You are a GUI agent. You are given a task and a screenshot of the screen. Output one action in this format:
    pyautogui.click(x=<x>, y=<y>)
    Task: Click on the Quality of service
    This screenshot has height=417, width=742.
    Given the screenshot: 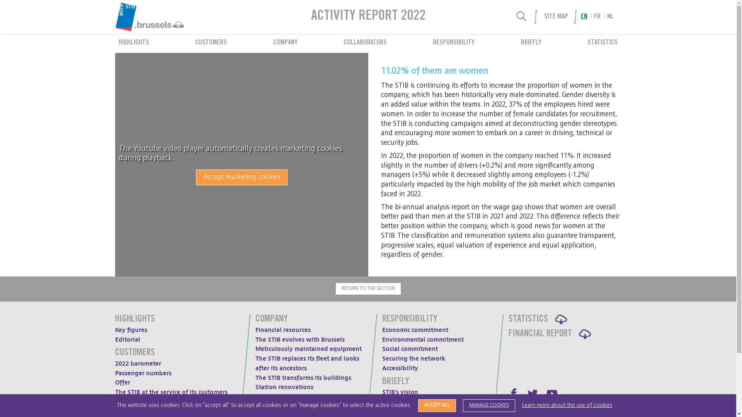 What is the action you would take?
    pyautogui.click(x=281, y=397)
    